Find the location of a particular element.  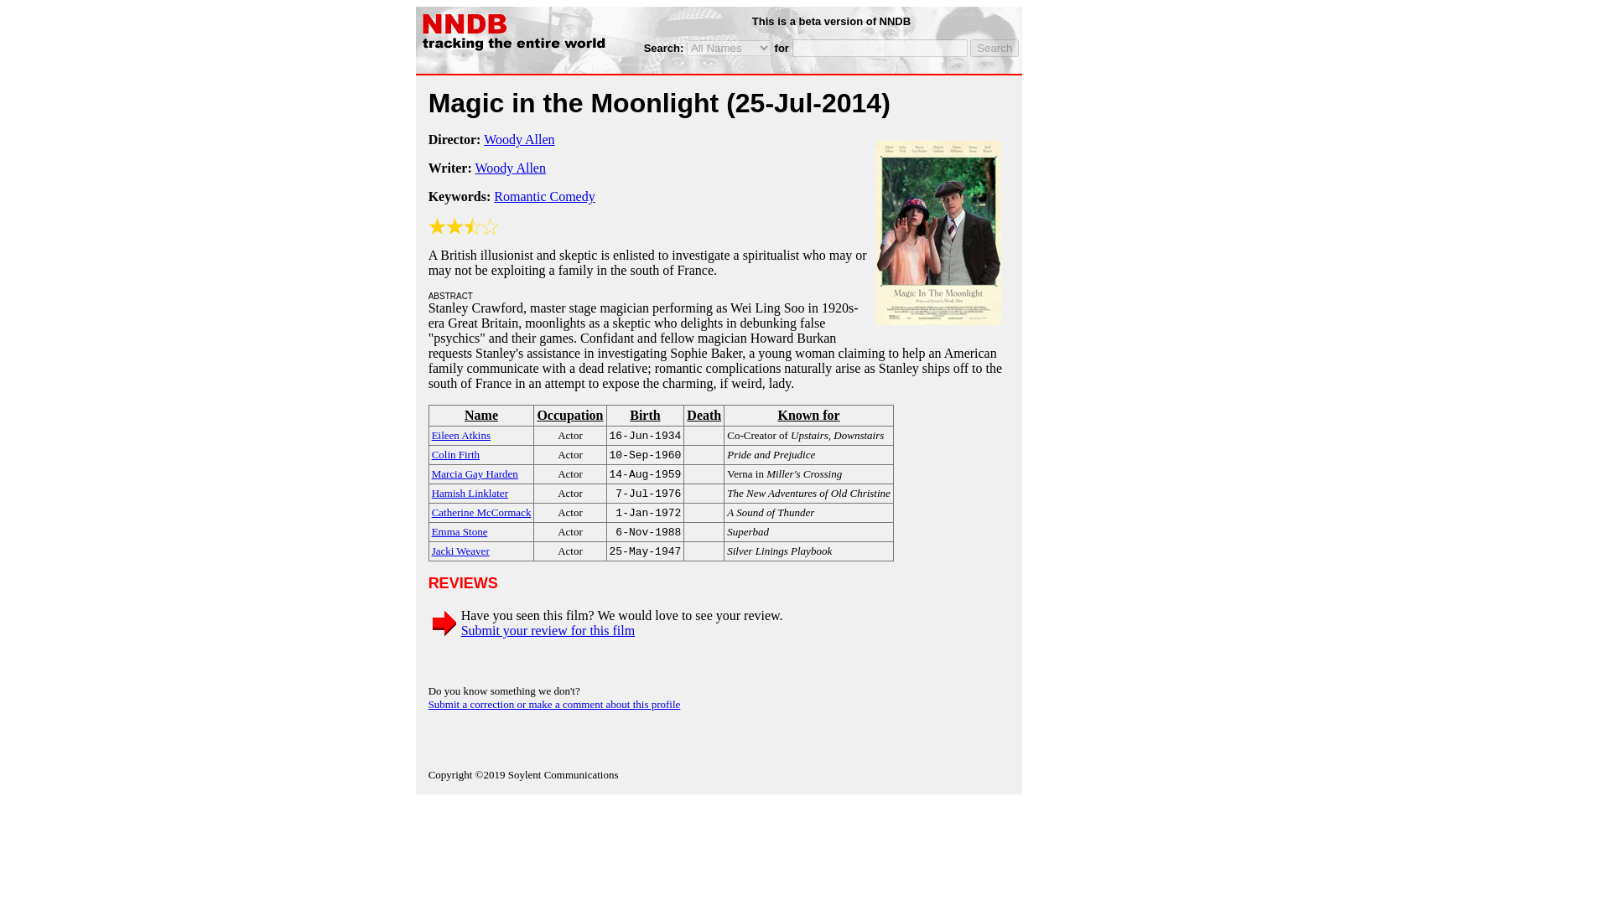

Hamish Linklater is located at coordinates (470, 492).